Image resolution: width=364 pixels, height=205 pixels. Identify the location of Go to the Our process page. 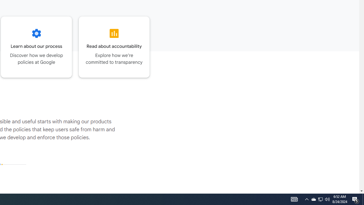
(36, 47).